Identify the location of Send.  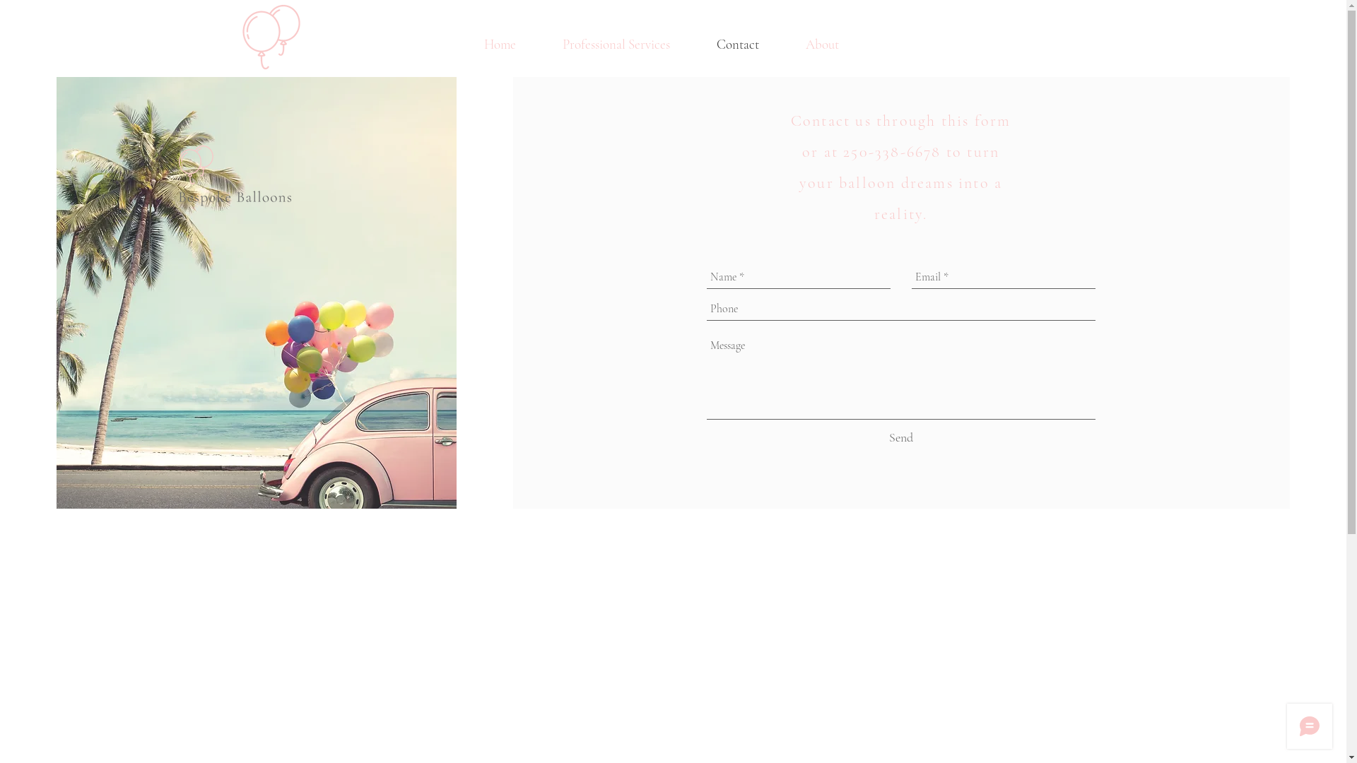
(901, 438).